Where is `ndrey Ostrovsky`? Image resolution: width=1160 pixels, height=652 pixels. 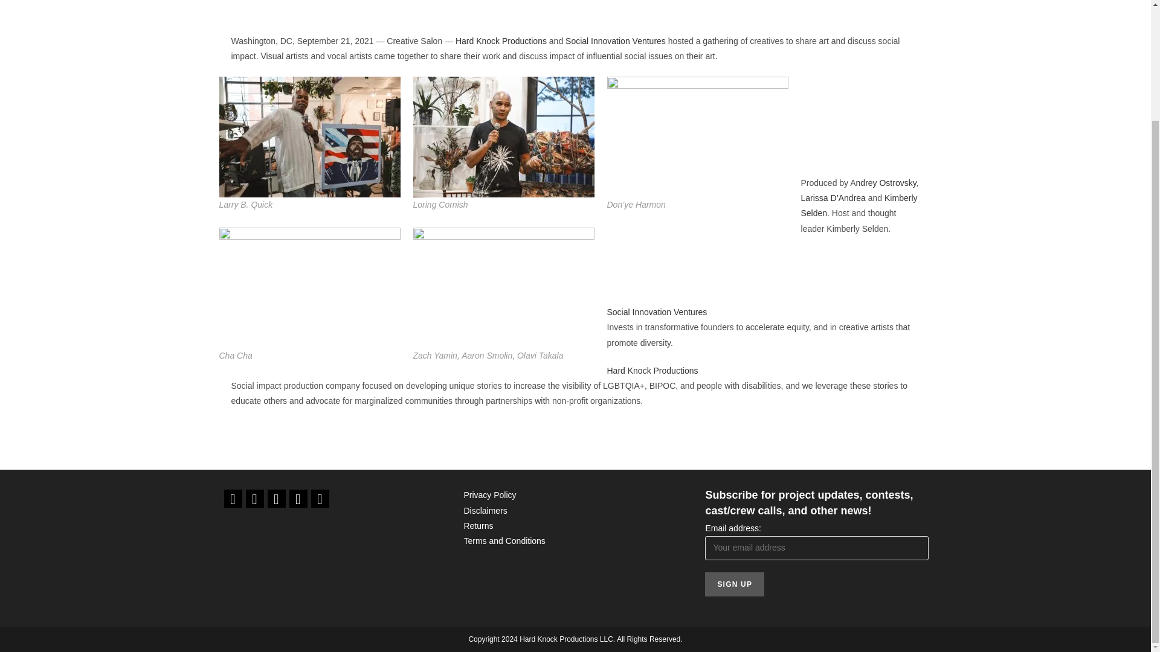
ndrey Ostrovsky is located at coordinates (886, 182).